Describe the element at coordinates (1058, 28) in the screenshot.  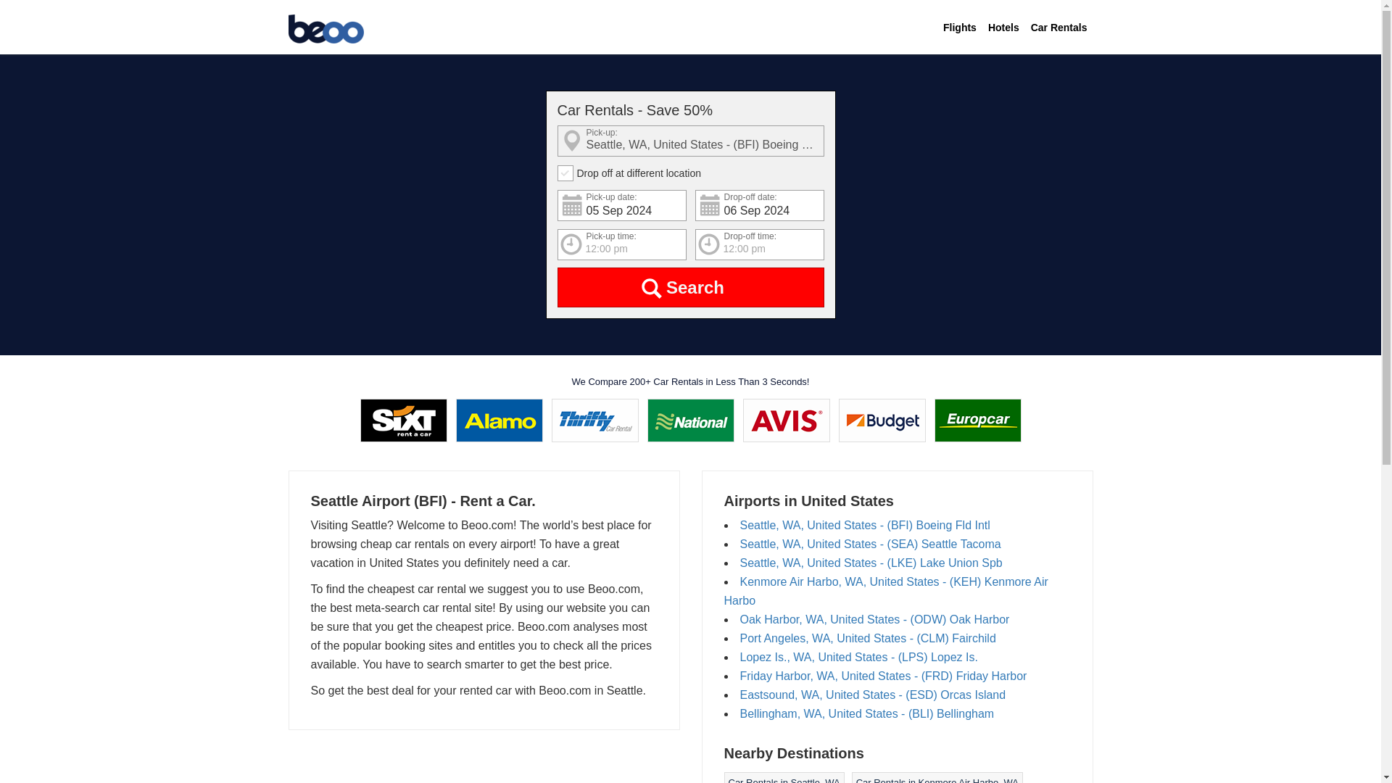
I see `Car Rentals` at that location.